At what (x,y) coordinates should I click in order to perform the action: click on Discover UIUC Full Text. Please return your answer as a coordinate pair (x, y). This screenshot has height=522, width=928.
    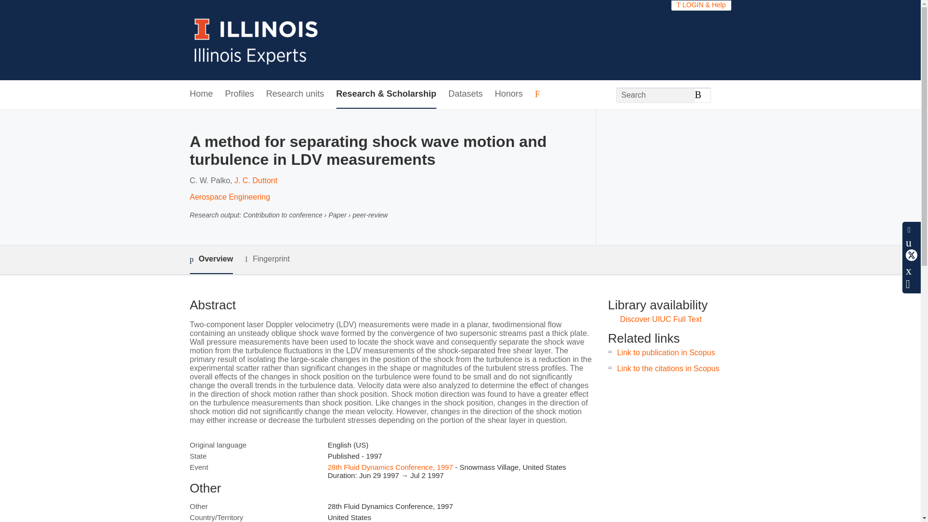
    Looking at the image, I should click on (661, 319).